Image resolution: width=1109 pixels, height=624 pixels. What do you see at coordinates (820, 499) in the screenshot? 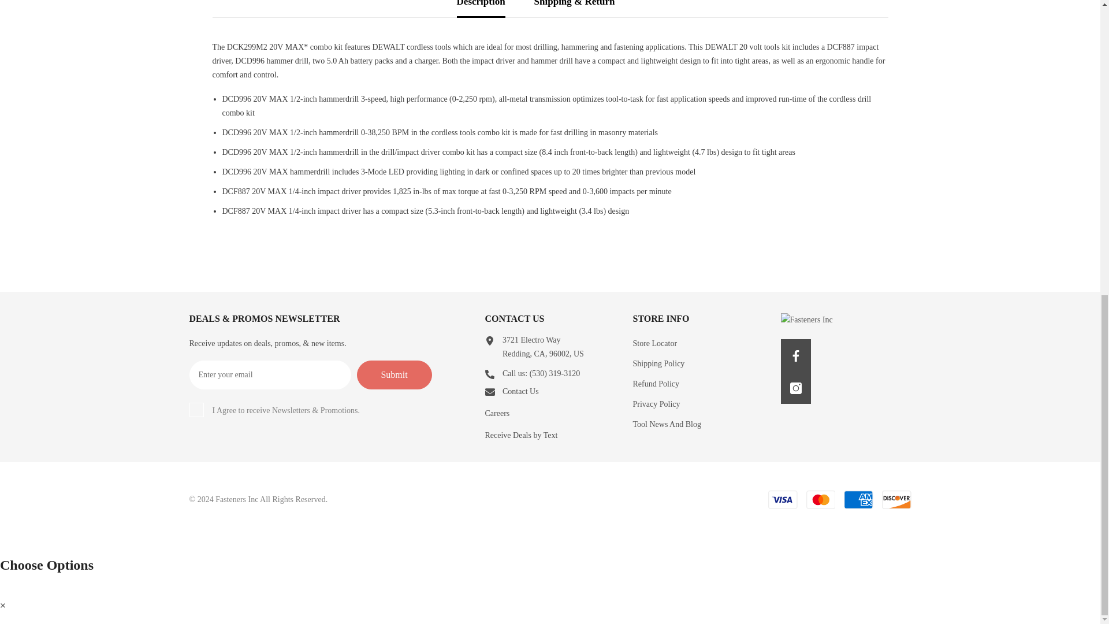
I see `Mastercard` at bounding box center [820, 499].